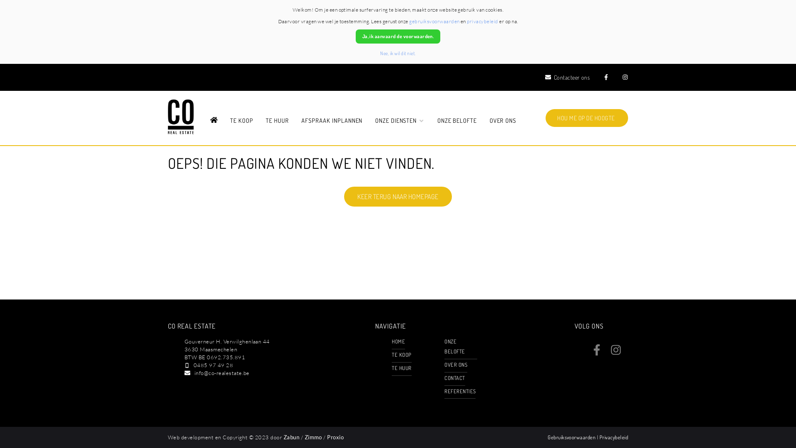  What do you see at coordinates (503, 121) in the screenshot?
I see `OVER ONS` at bounding box center [503, 121].